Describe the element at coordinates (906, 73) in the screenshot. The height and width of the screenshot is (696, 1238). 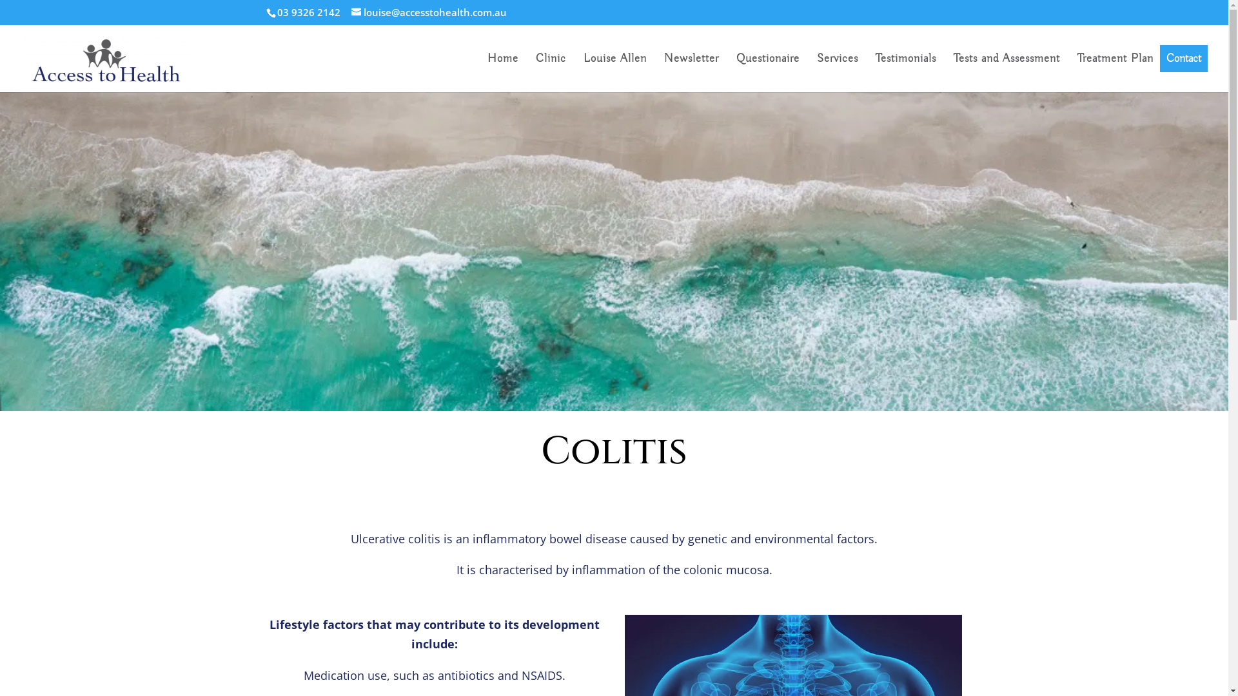
I see `Testimonials` at that location.